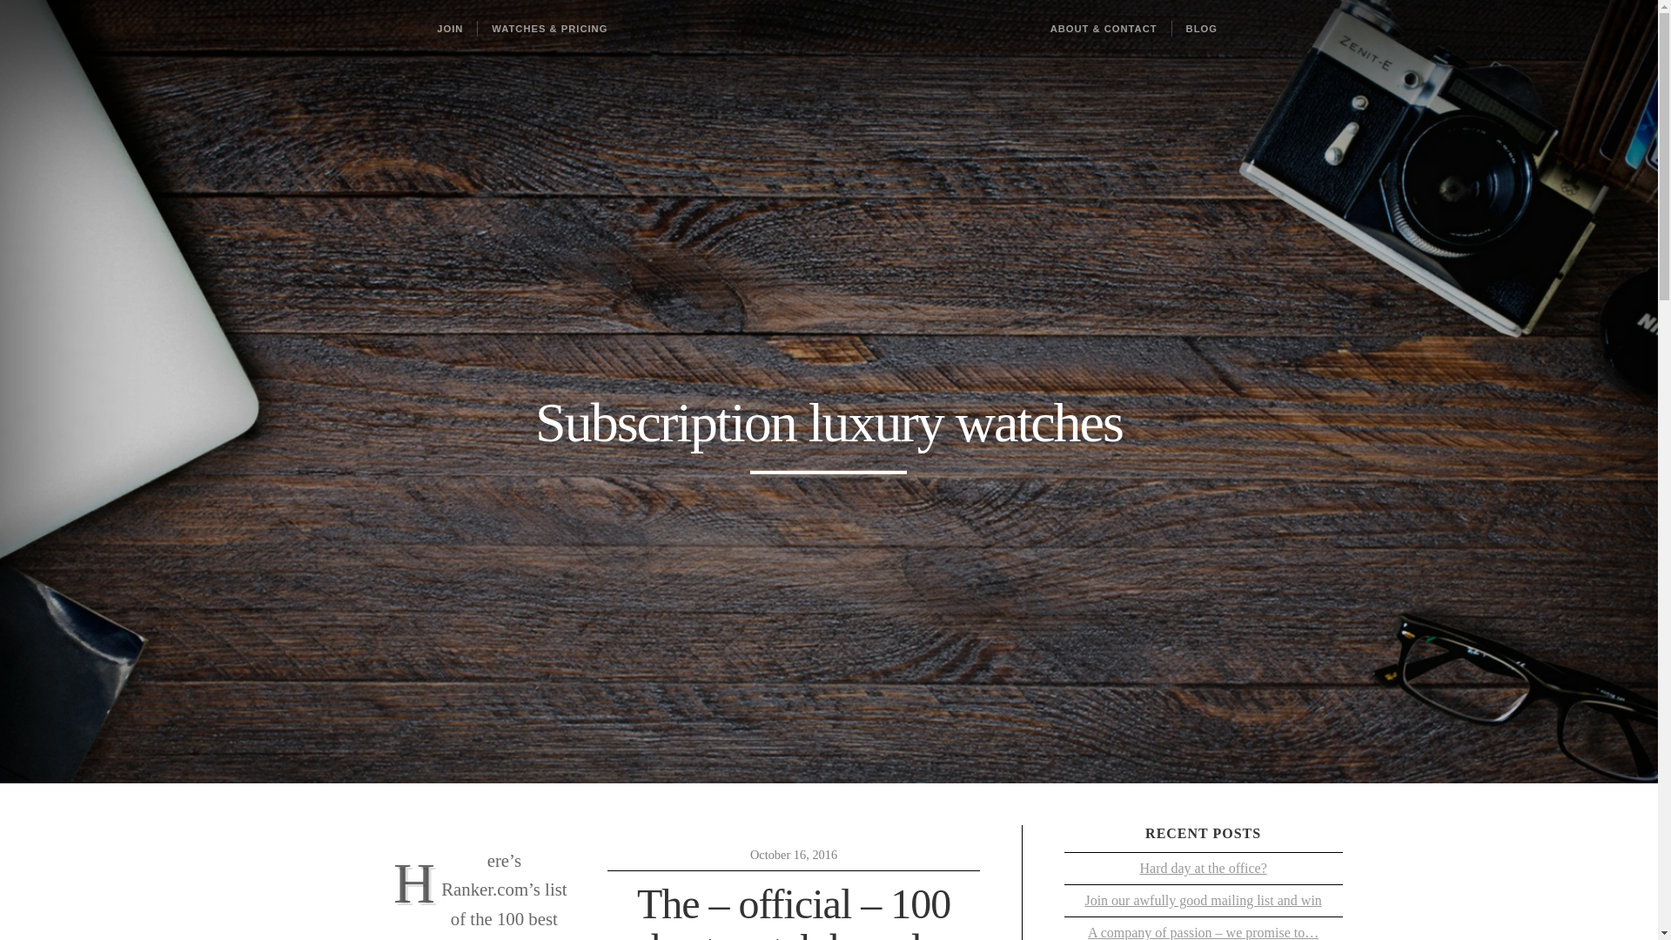 The width and height of the screenshot is (1671, 940). I want to click on My CMS, so click(829, 28).